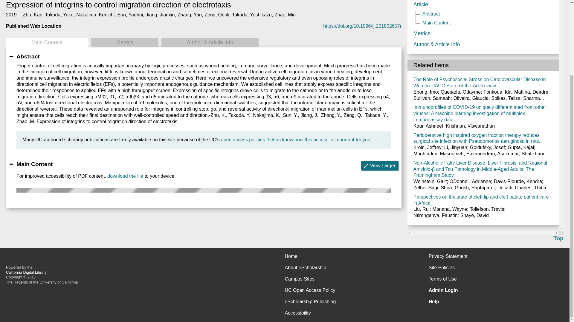  What do you see at coordinates (160, 15) in the screenshot?
I see `Jiang, Jianxin` at bounding box center [160, 15].